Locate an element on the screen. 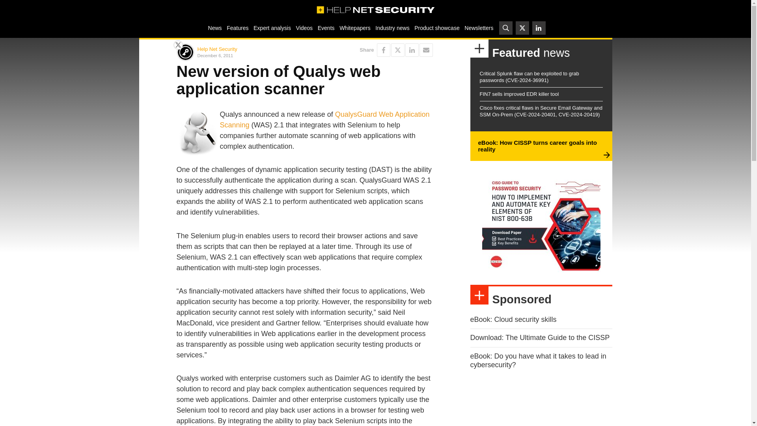 The image size is (757, 426). News is located at coordinates (214, 28).